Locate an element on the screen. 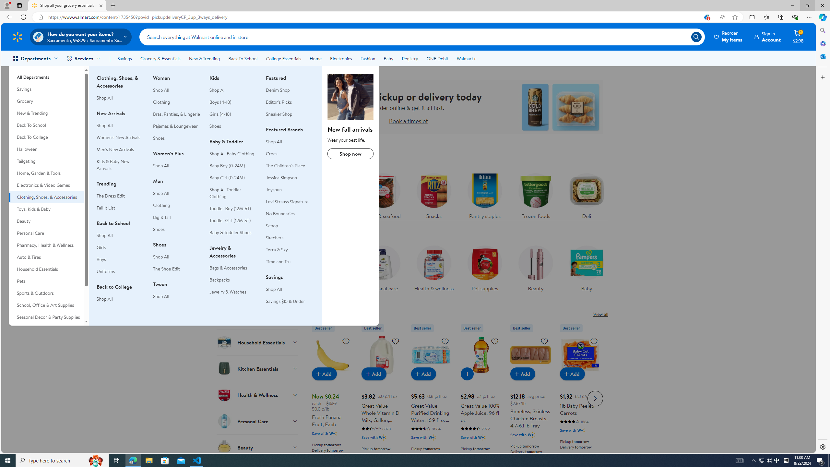 Image resolution: width=830 pixels, height=467 pixels. Boneless, Skinless Chicken Breasts, 4.7-6.1 lb Tray is located at coordinates (530, 355).